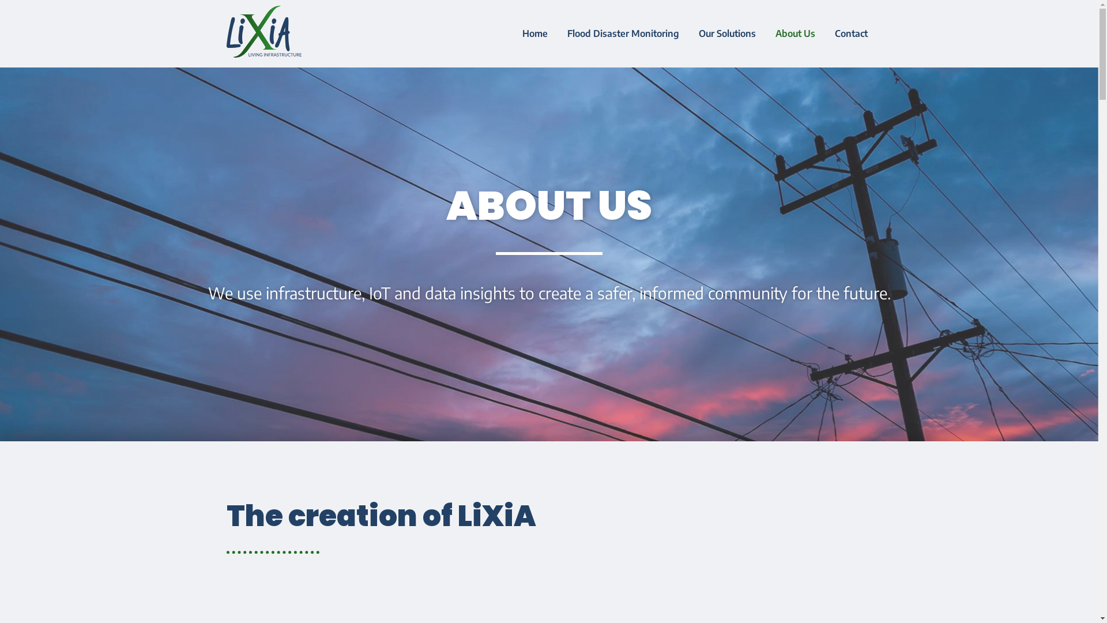 The image size is (1107, 623). I want to click on Home, so click(535, 33).